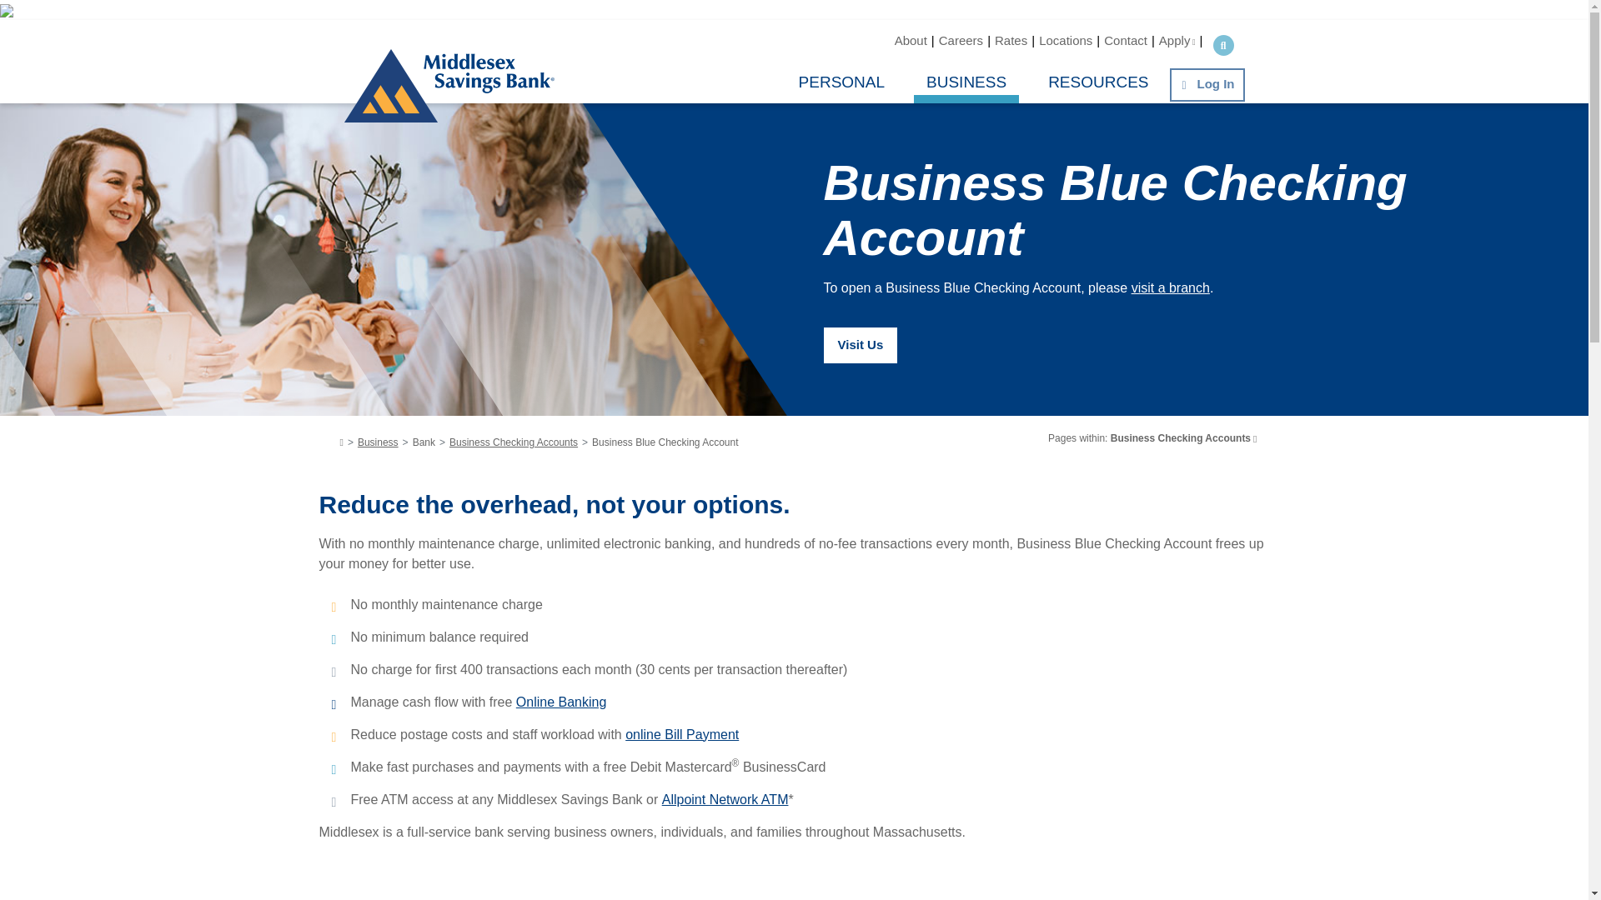 The height and width of the screenshot is (900, 1601). What do you see at coordinates (1177, 40) in the screenshot?
I see `Apply` at bounding box center [1177, 40].